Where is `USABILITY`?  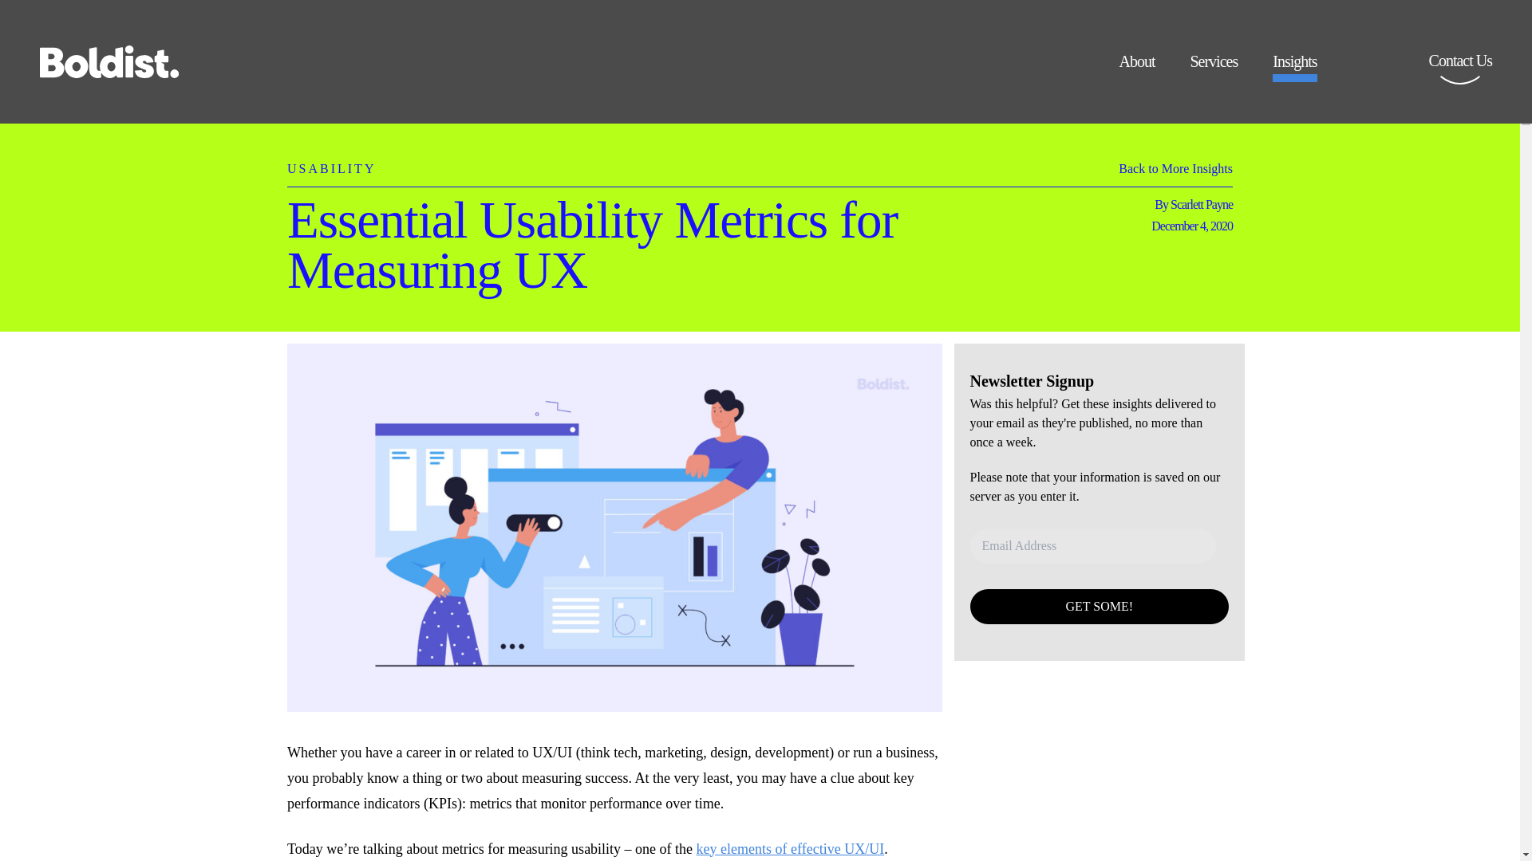 USABILITY is located at coordinates (331, 160).